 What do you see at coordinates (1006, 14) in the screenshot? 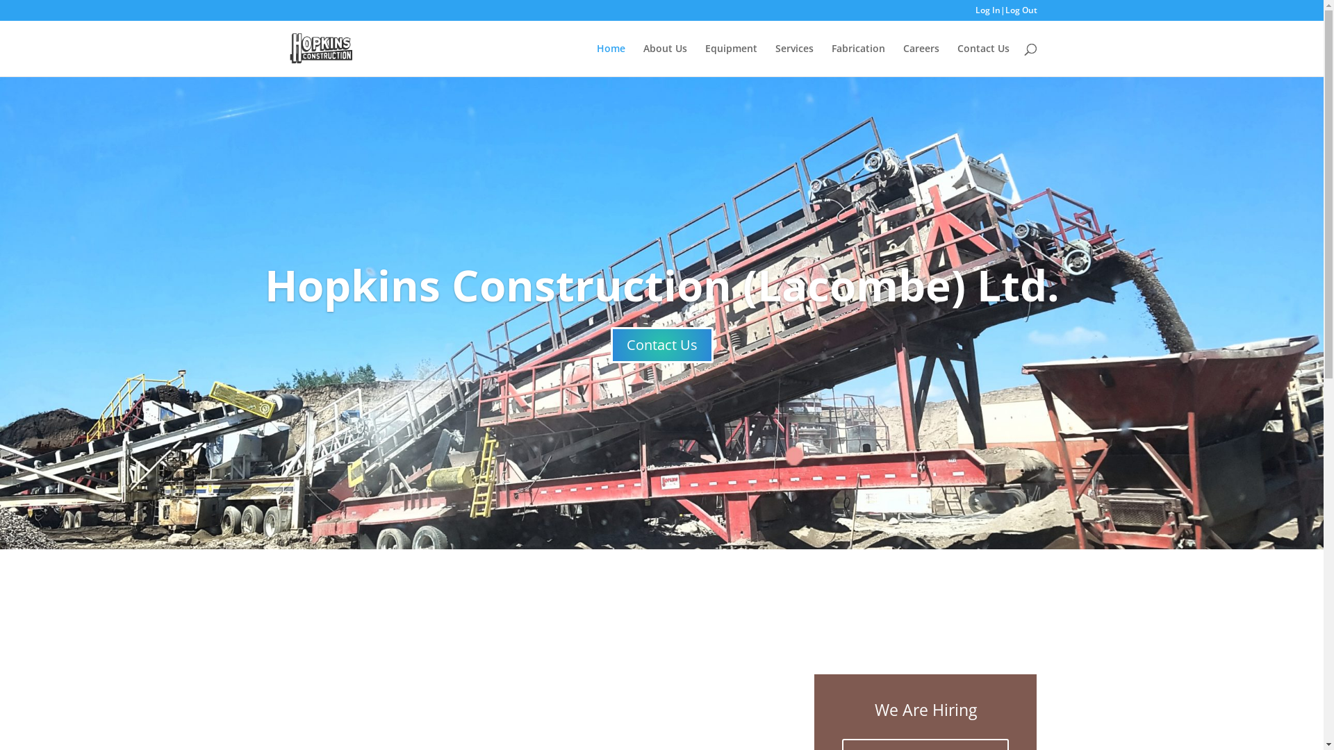
I see `Log In|Log Out` at bounding box center [1006, 14].